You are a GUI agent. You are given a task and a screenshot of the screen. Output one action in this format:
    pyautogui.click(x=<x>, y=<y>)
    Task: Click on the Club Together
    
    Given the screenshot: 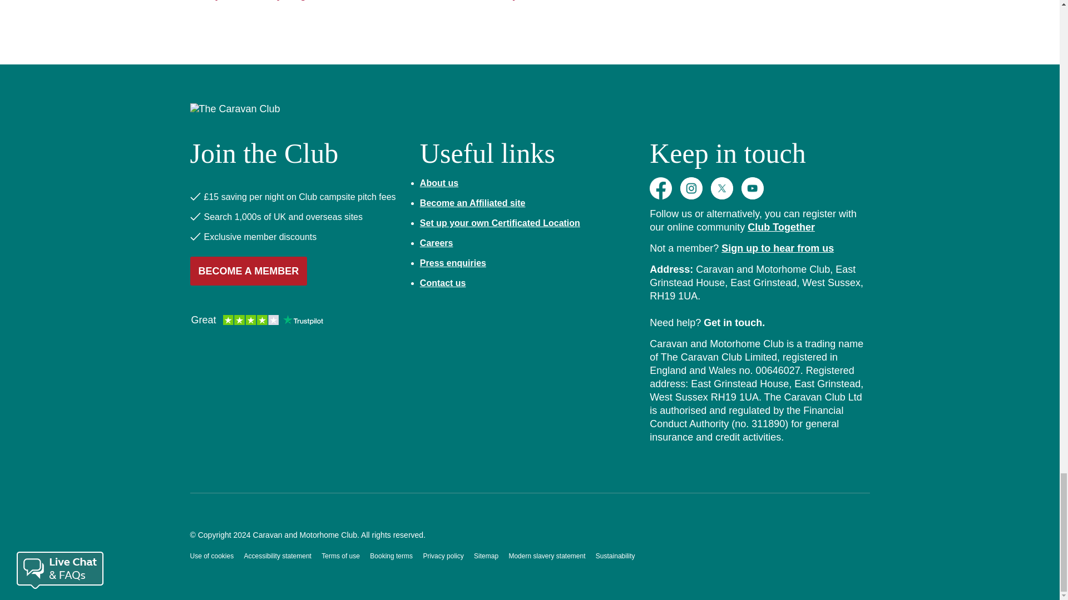 What is the action you would take?
    pyautogui.click(x=781, y=227)
    